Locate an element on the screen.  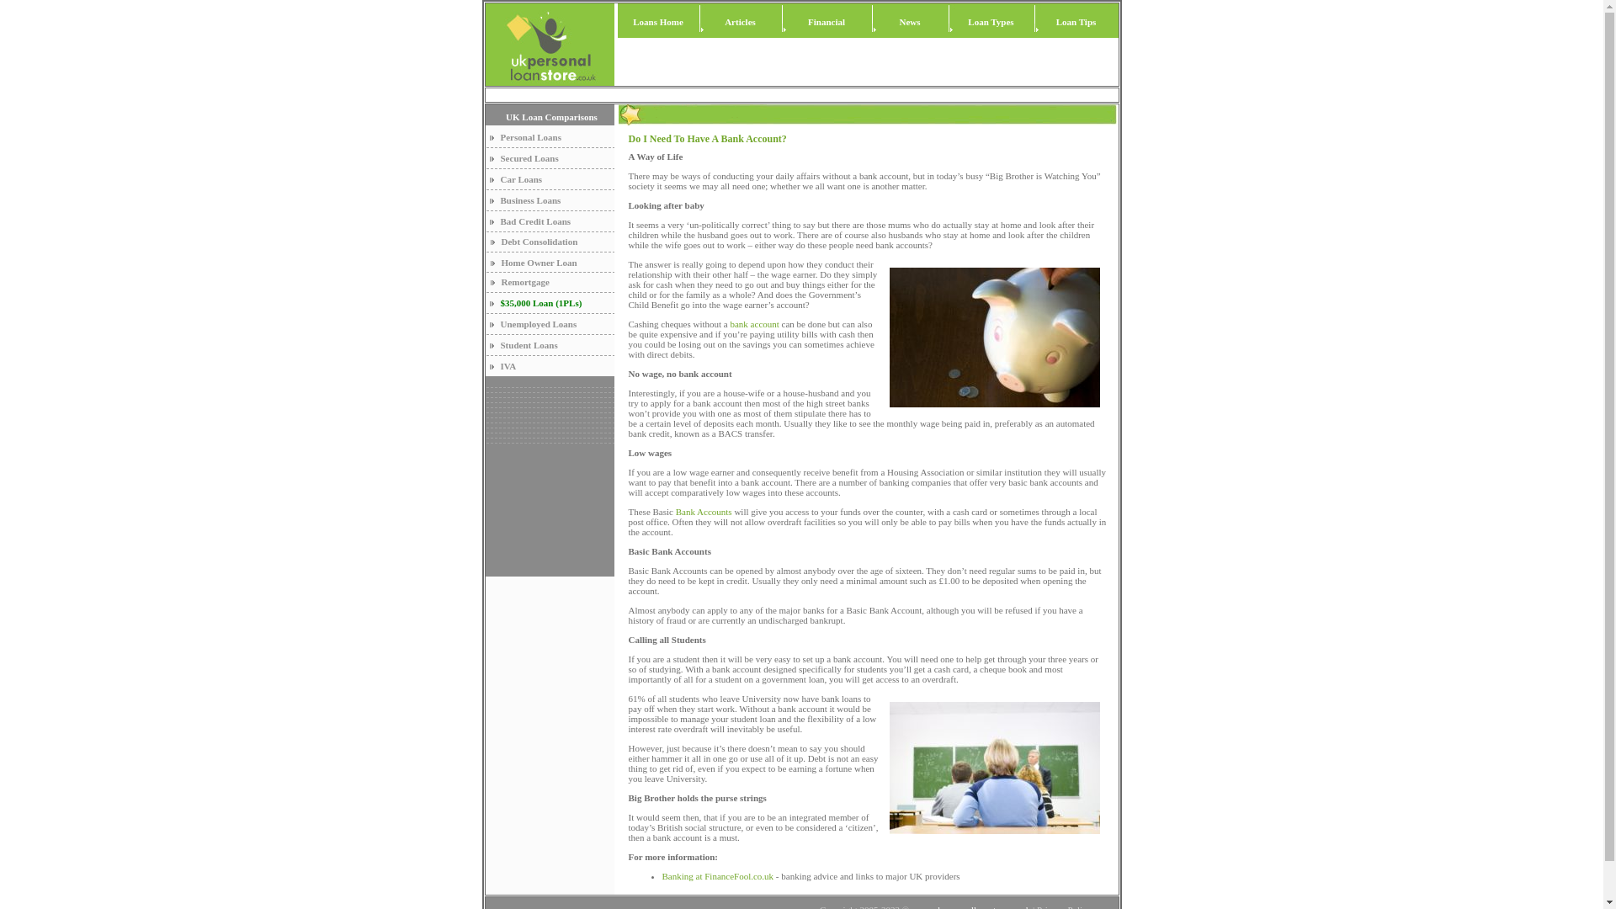
Home Owner Loan is located at coordinates (539, 262).